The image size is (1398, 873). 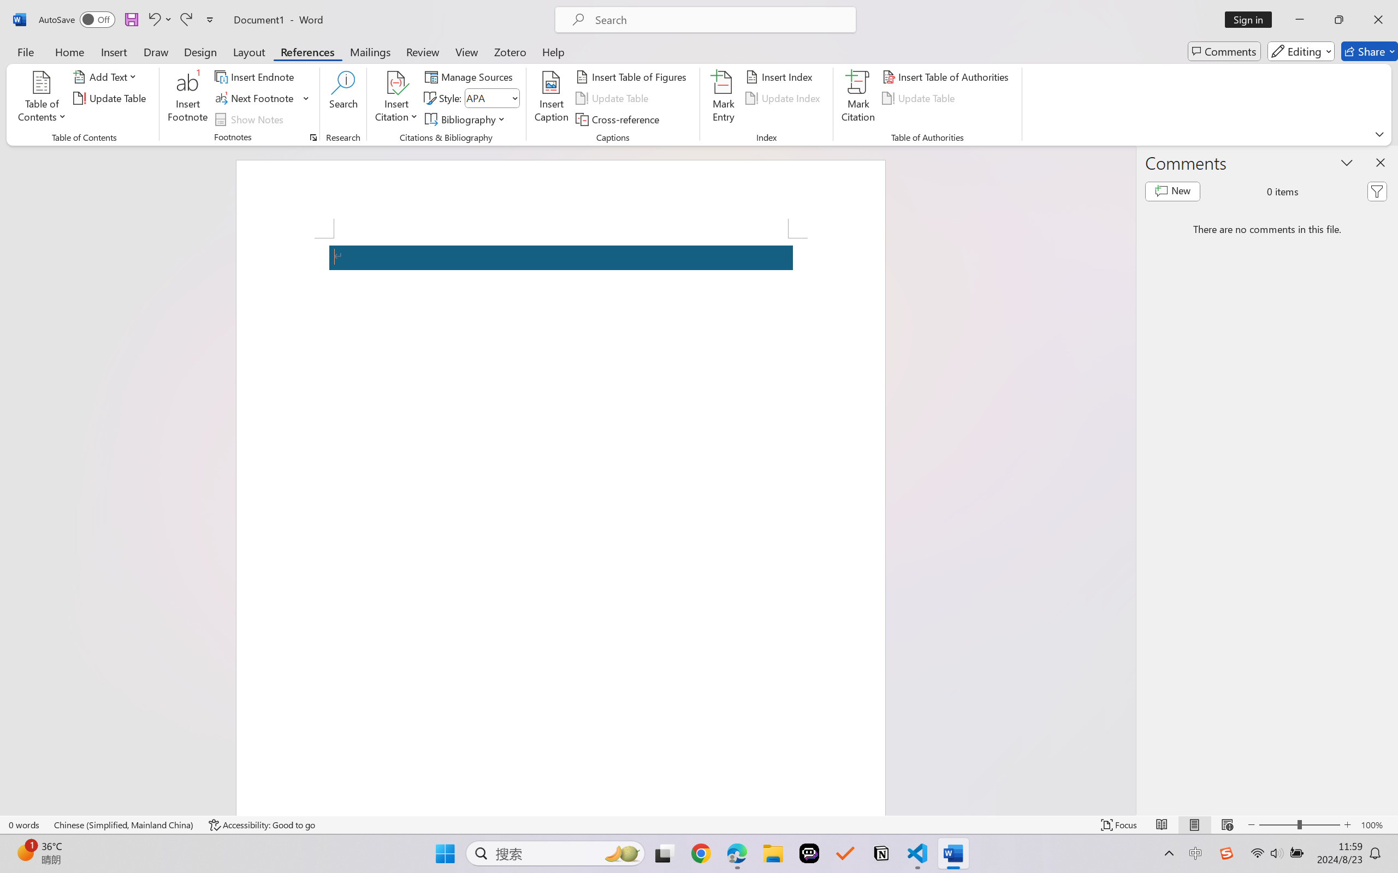 I want to click on Insert Footnote, so click(x=188, y=98).